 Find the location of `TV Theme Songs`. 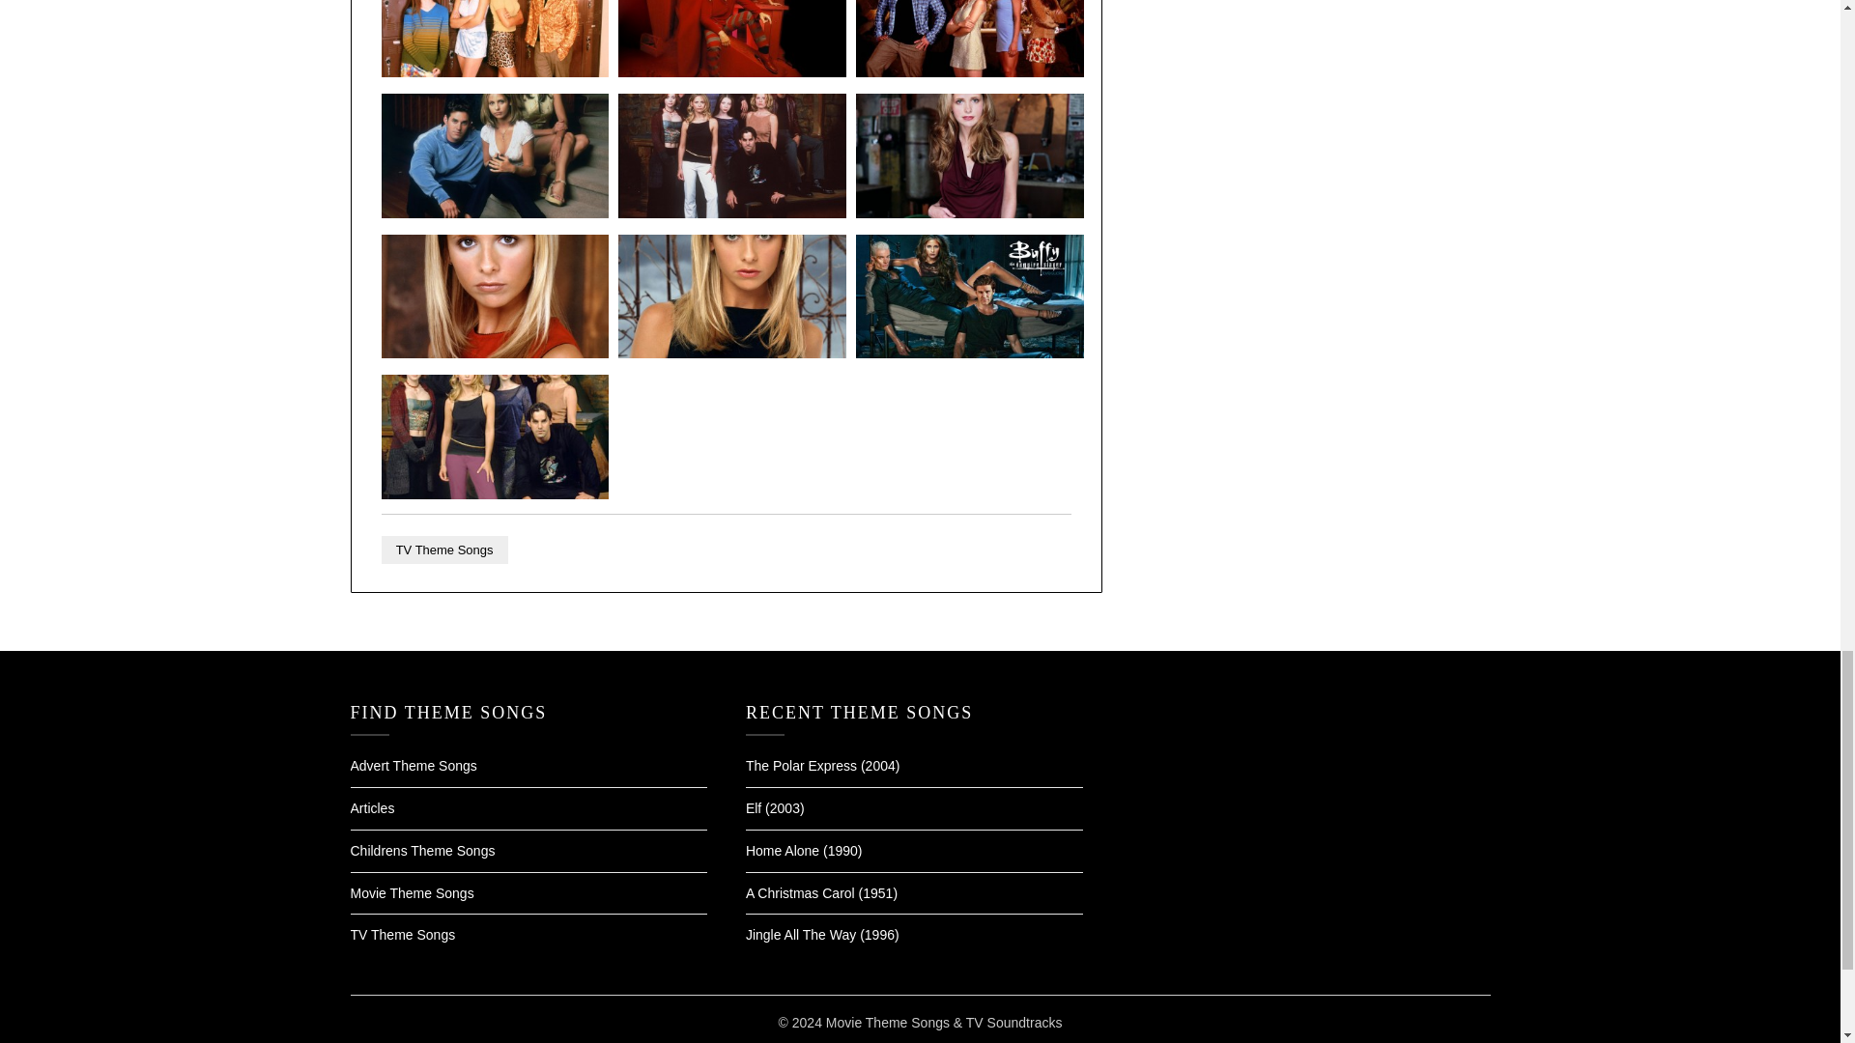

TV Theme Songs is located at coordinates (444, 550).